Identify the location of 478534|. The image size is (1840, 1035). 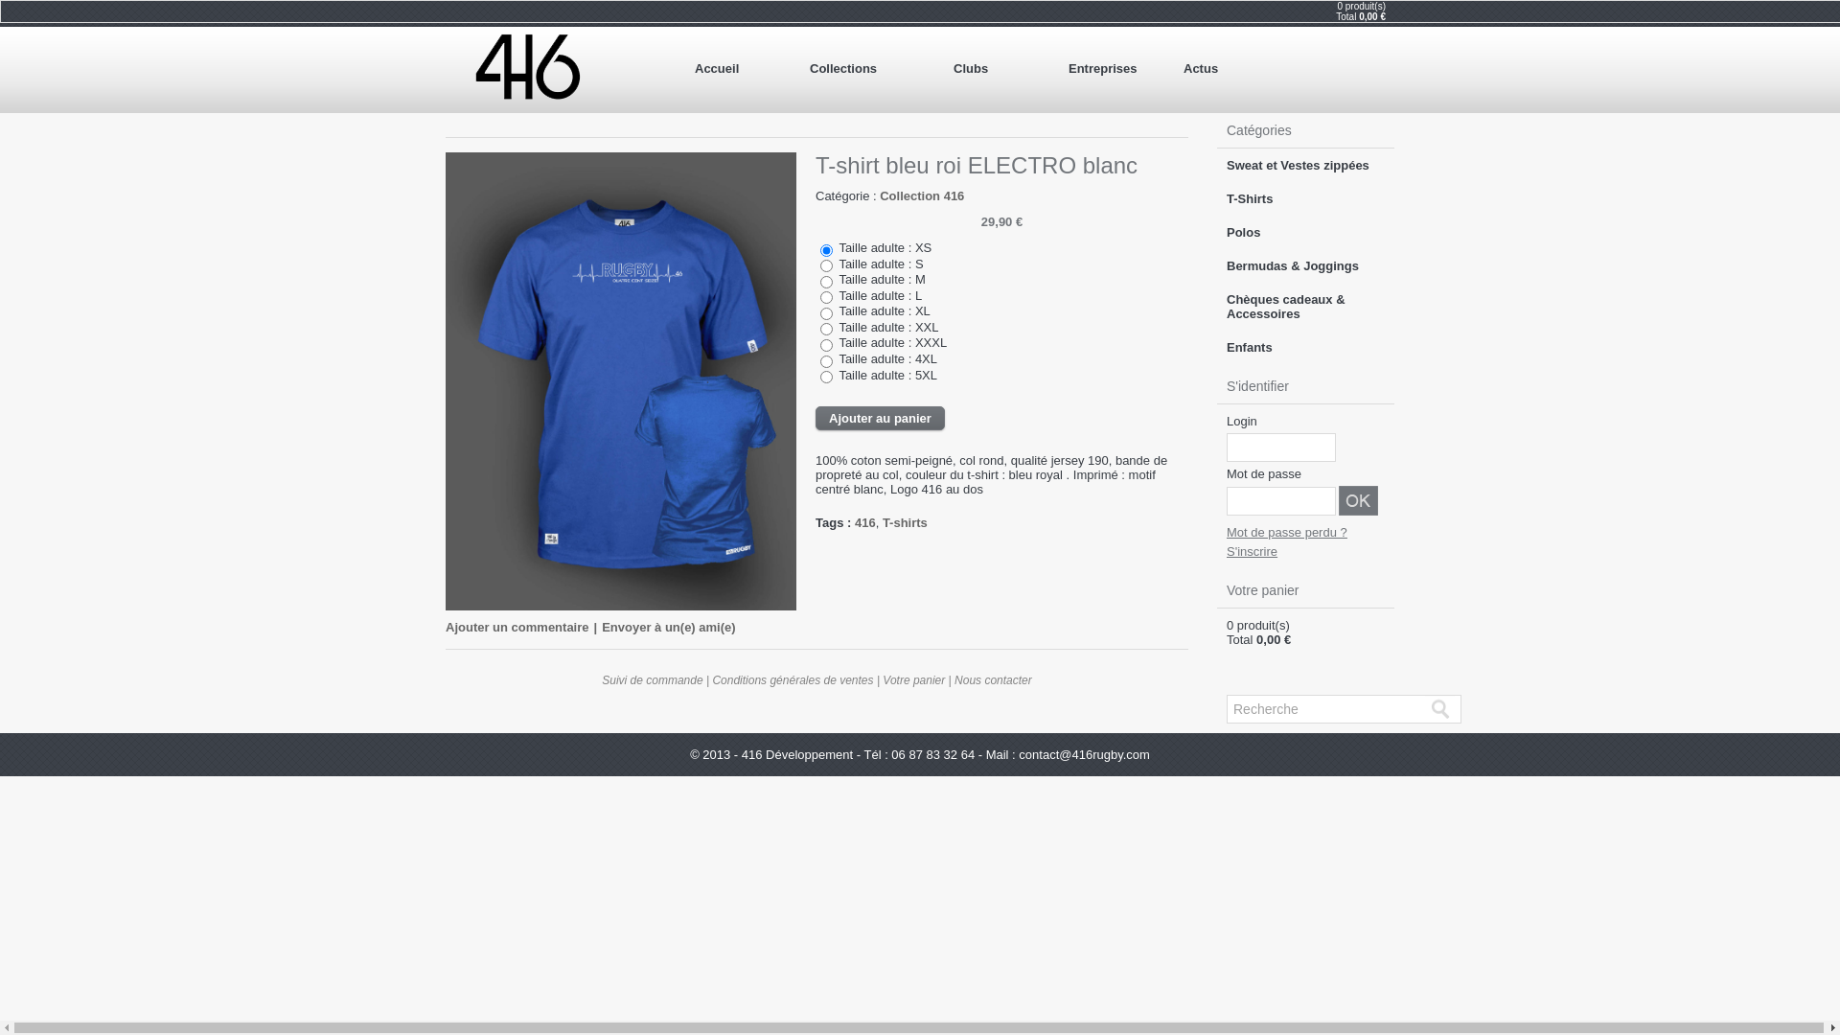
(826, 297).